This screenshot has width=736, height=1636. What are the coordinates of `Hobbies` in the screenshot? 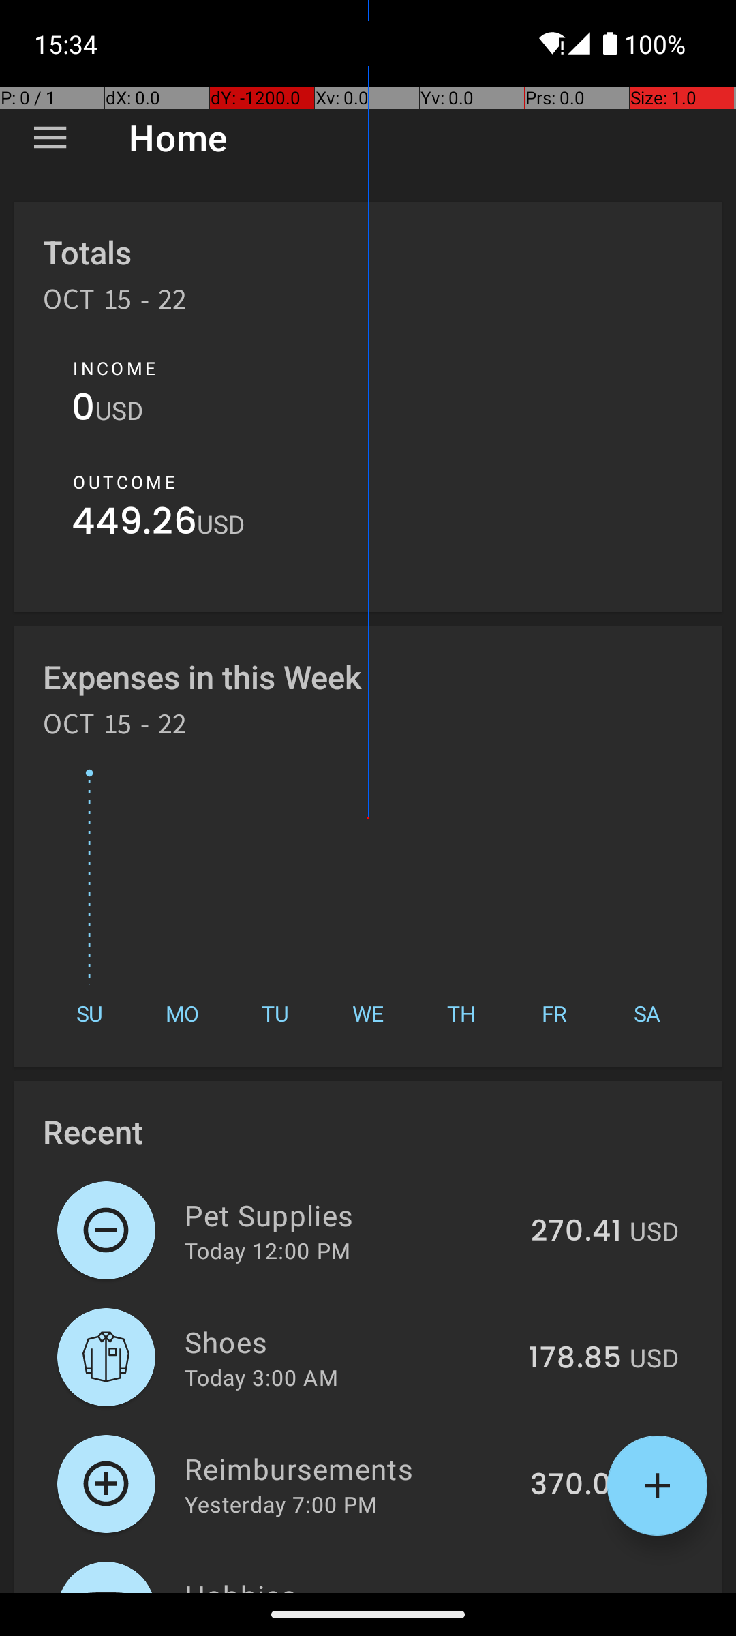 It's located at (346, 1584).